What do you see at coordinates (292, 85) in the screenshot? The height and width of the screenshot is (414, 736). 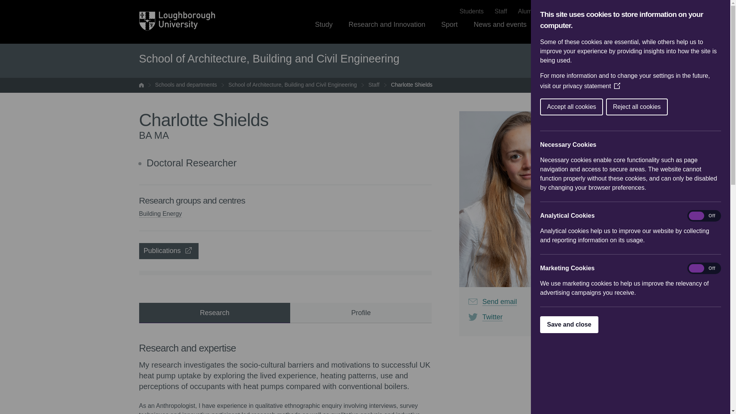 I see `School of Architecture, Building and Civil Engineering` at bounding box center [292, 85].